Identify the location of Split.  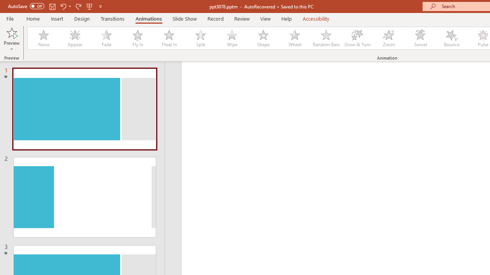
(200, 38).